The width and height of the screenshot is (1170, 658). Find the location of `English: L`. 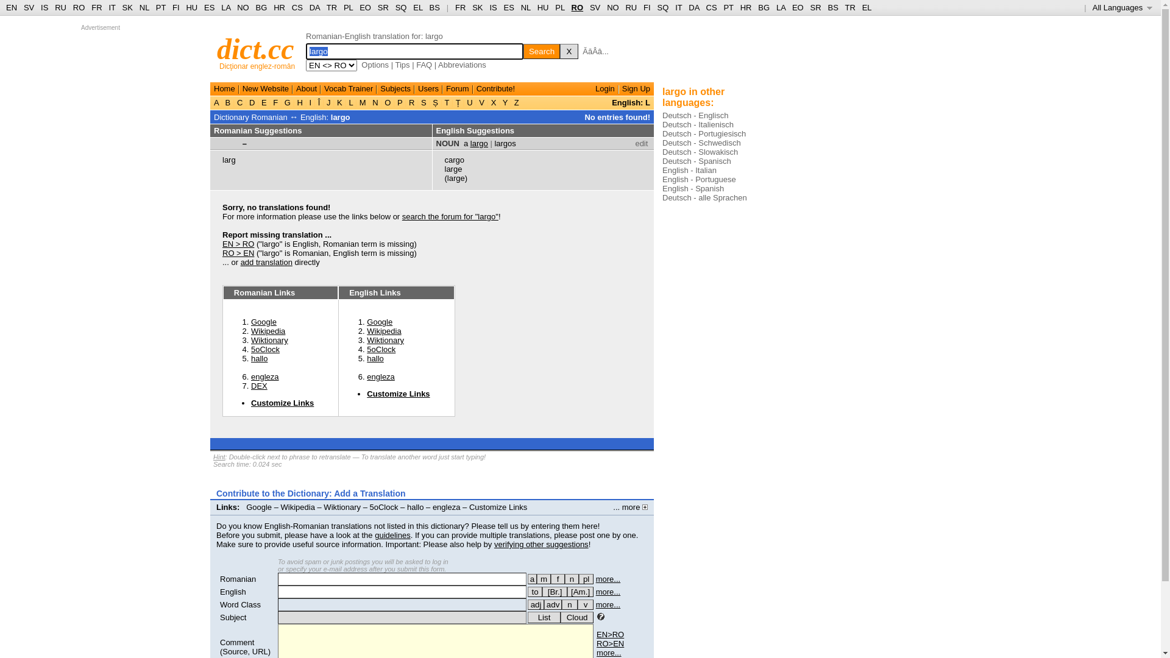

English: L is located at coordinates (631, 102).